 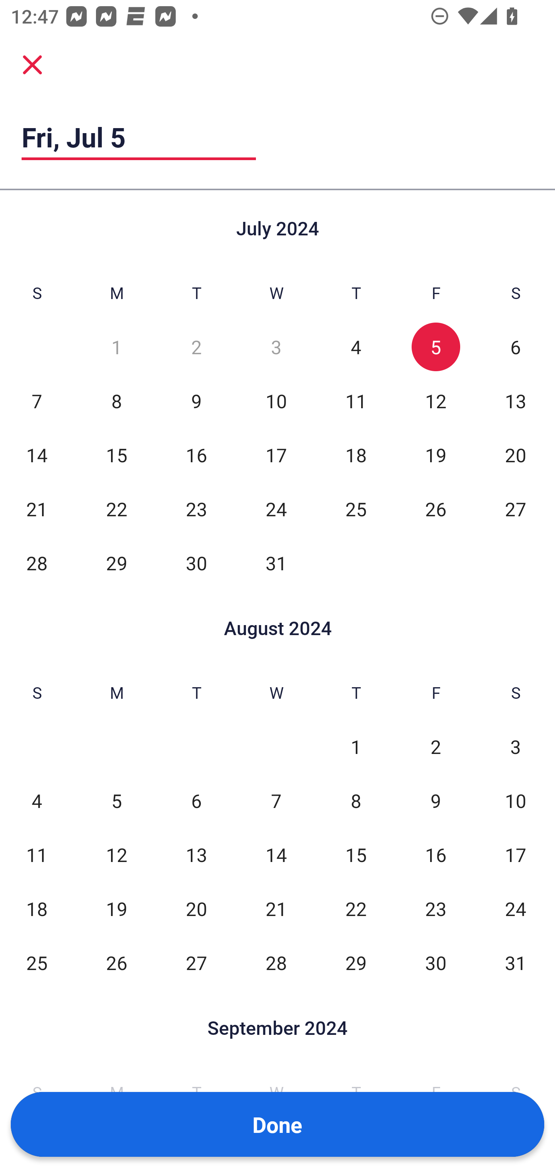 I want to click on 17 Sat, Aug 17, Not Selected, so click(x=516, y=855).